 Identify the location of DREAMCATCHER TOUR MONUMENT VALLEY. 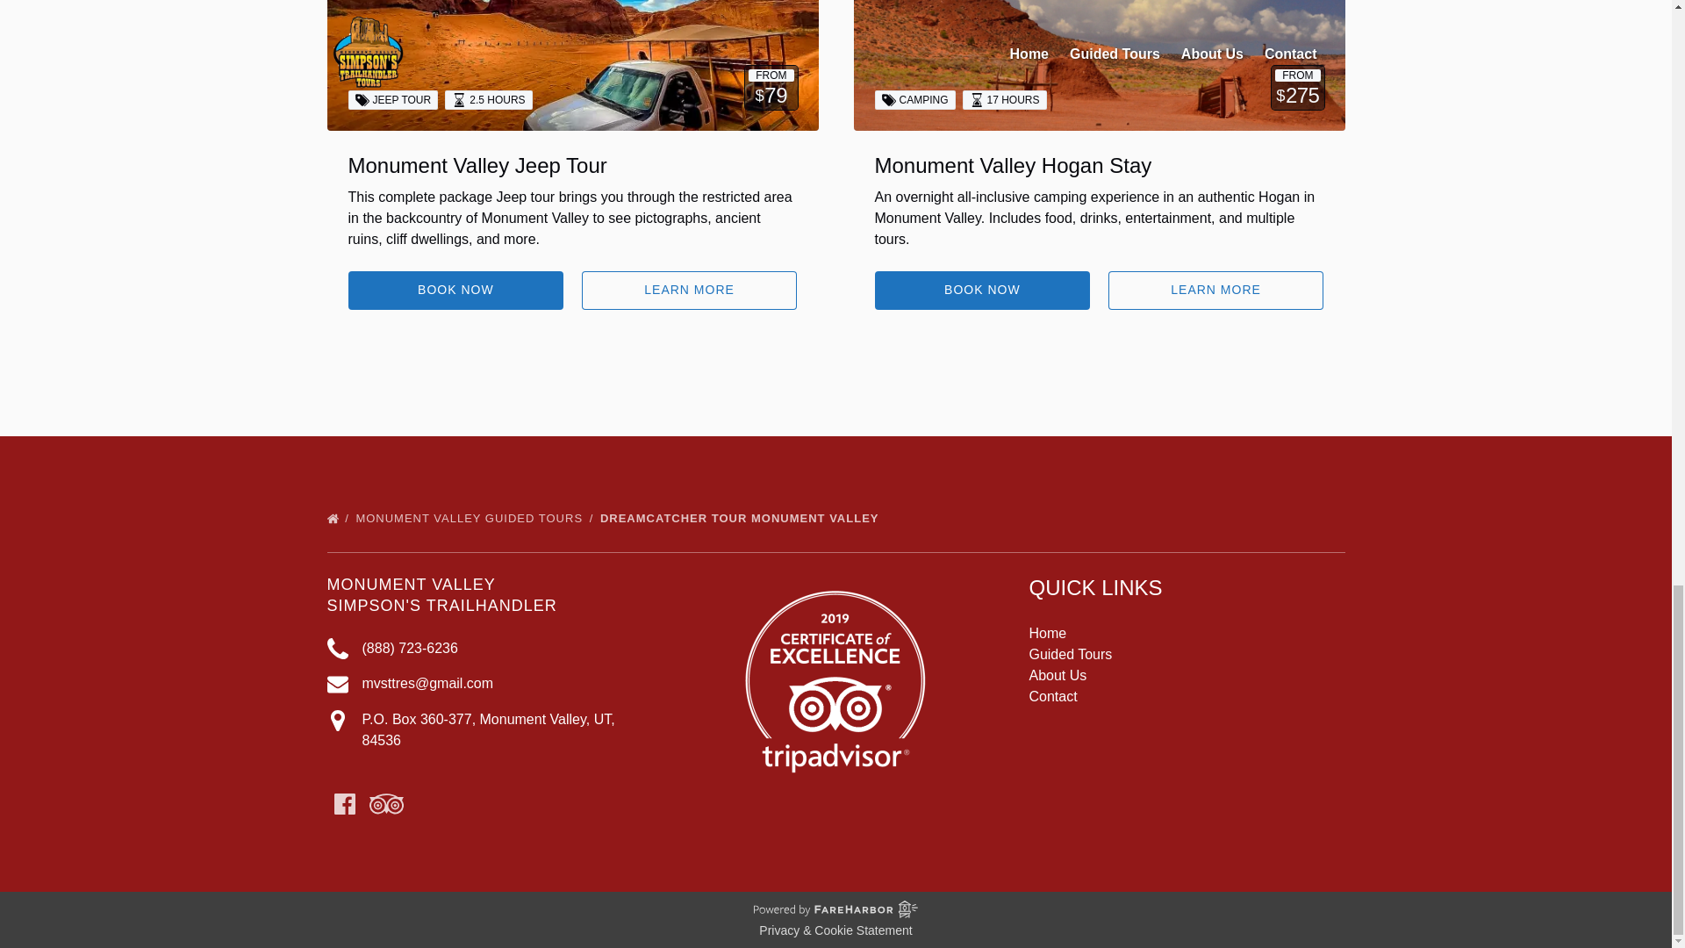
(743, 518).